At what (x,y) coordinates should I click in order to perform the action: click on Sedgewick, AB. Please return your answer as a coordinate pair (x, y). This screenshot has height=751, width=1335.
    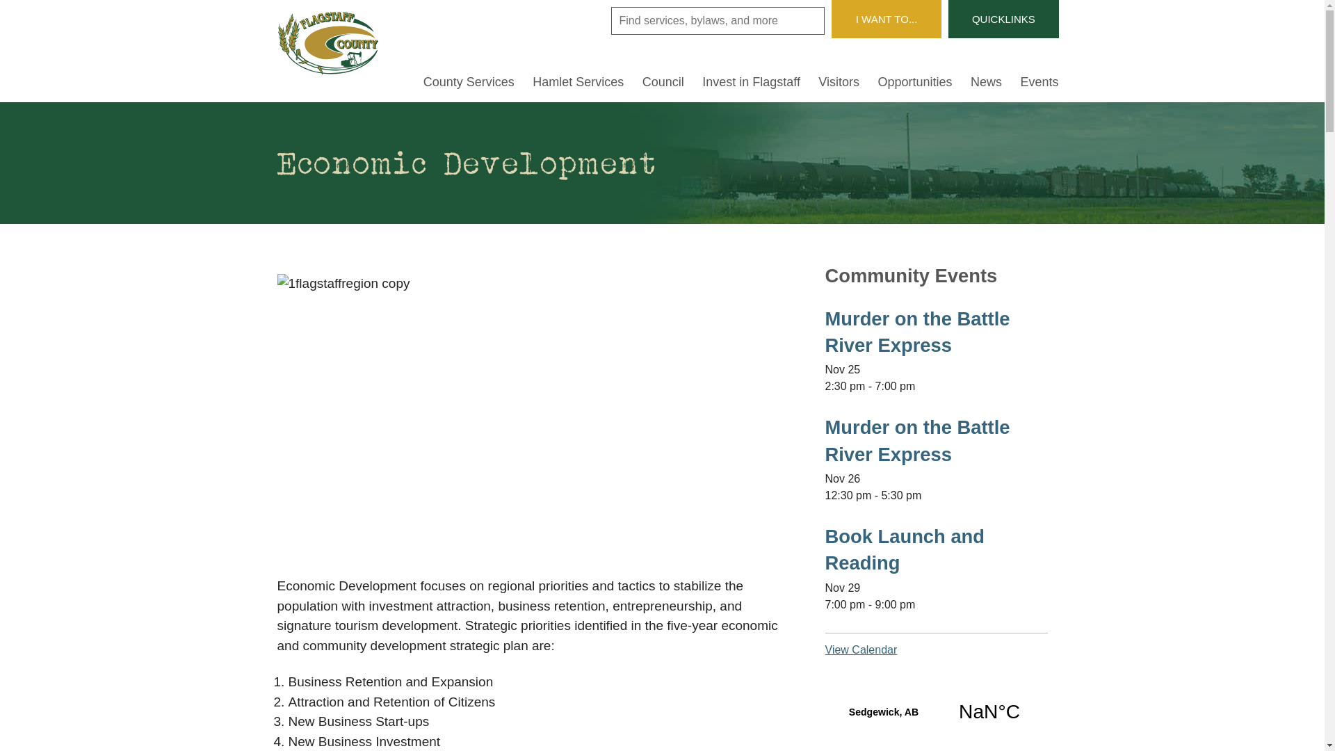
    Looking at the image, I should click on (936, 712).